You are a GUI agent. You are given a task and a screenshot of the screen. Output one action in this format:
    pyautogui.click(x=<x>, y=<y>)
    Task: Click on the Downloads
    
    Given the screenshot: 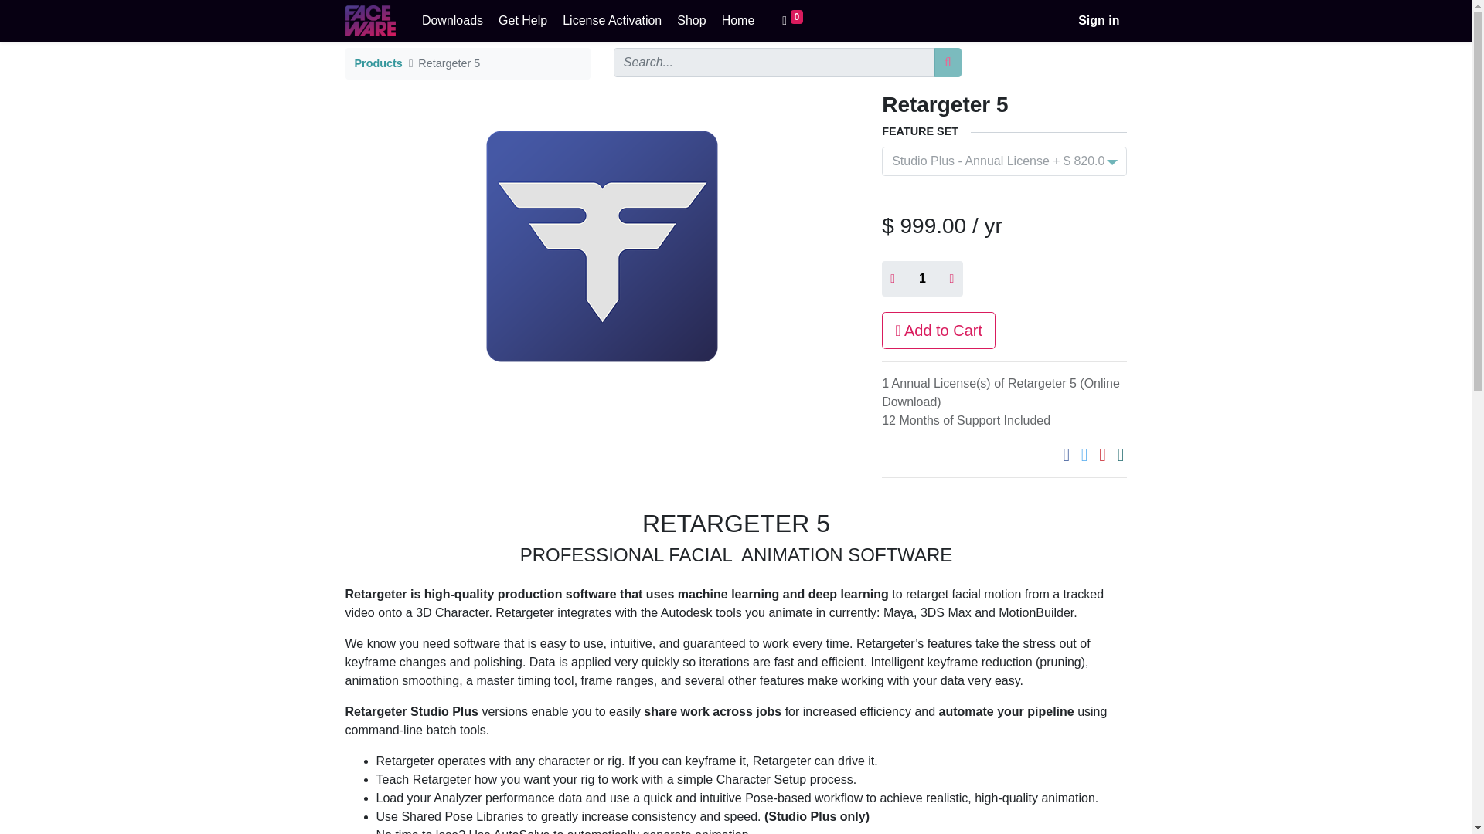 What is the action you would take?
    pyautogui.click(x=452, y=21)
    